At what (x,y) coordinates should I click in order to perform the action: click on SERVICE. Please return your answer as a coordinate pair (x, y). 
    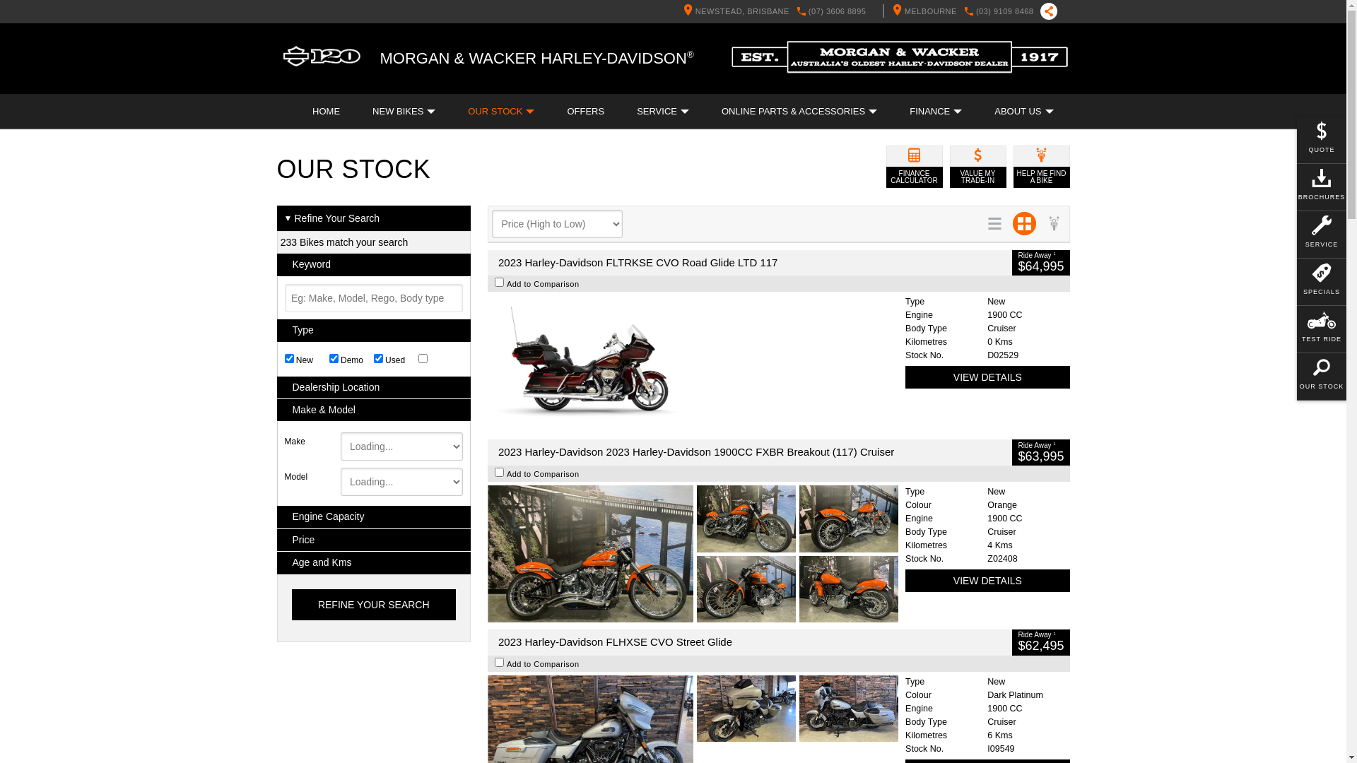
    Looking at the image, I should click on (315, 78).